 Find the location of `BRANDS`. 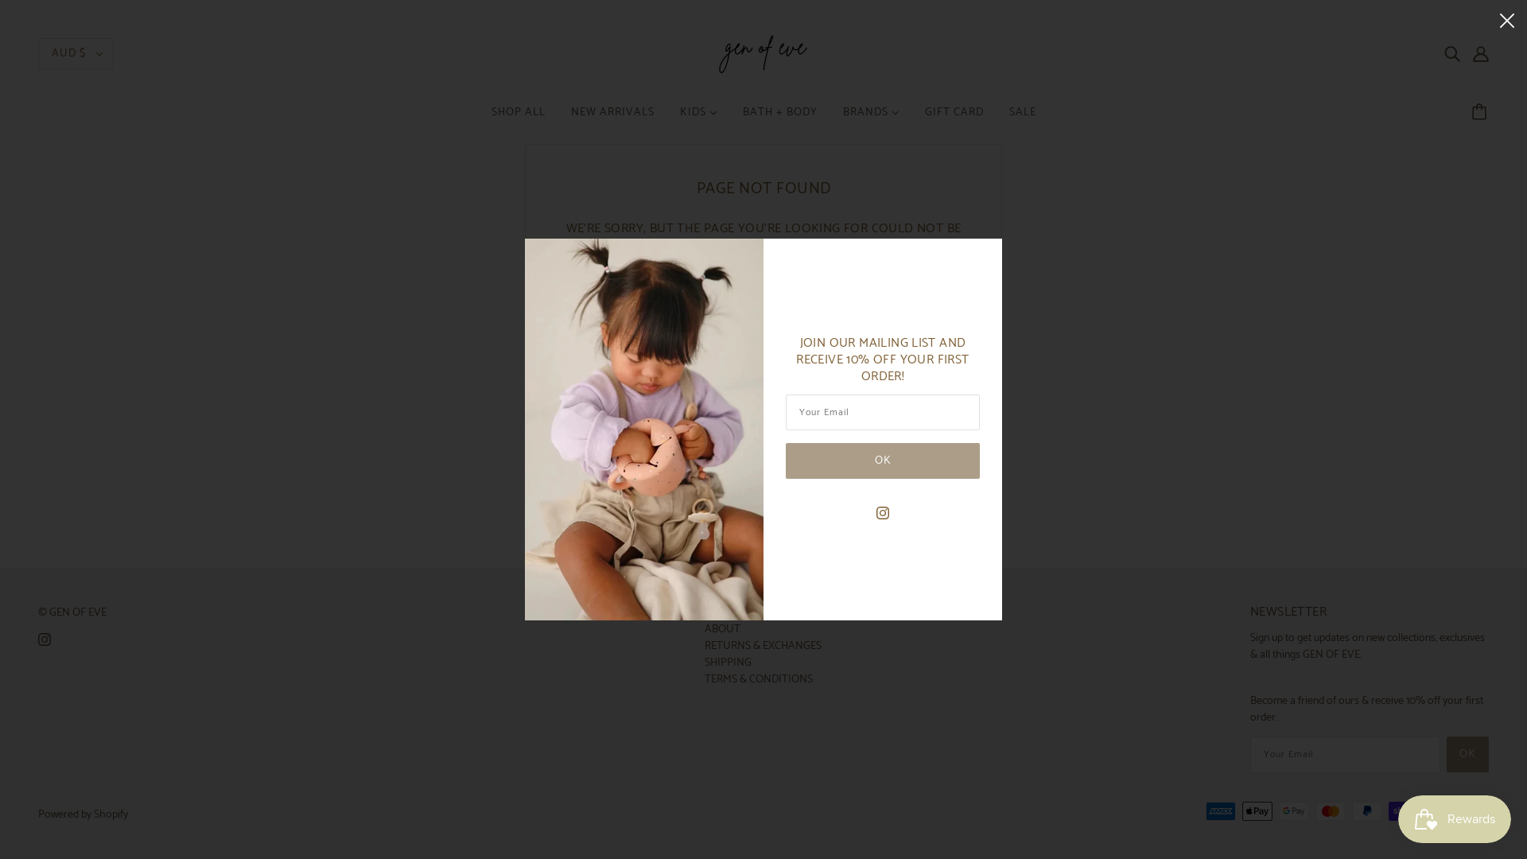

BRANDS is located at coordinates (872, 119).